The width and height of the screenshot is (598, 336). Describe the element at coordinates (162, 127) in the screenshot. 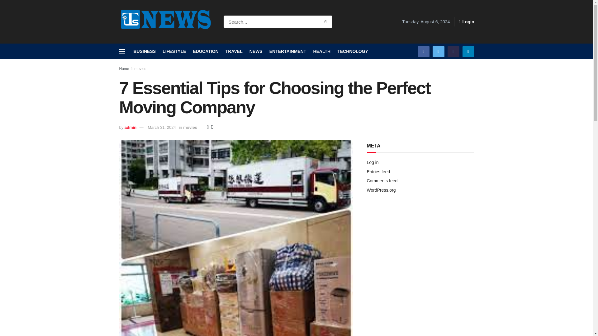

I see `March 31, 2024` at that location.